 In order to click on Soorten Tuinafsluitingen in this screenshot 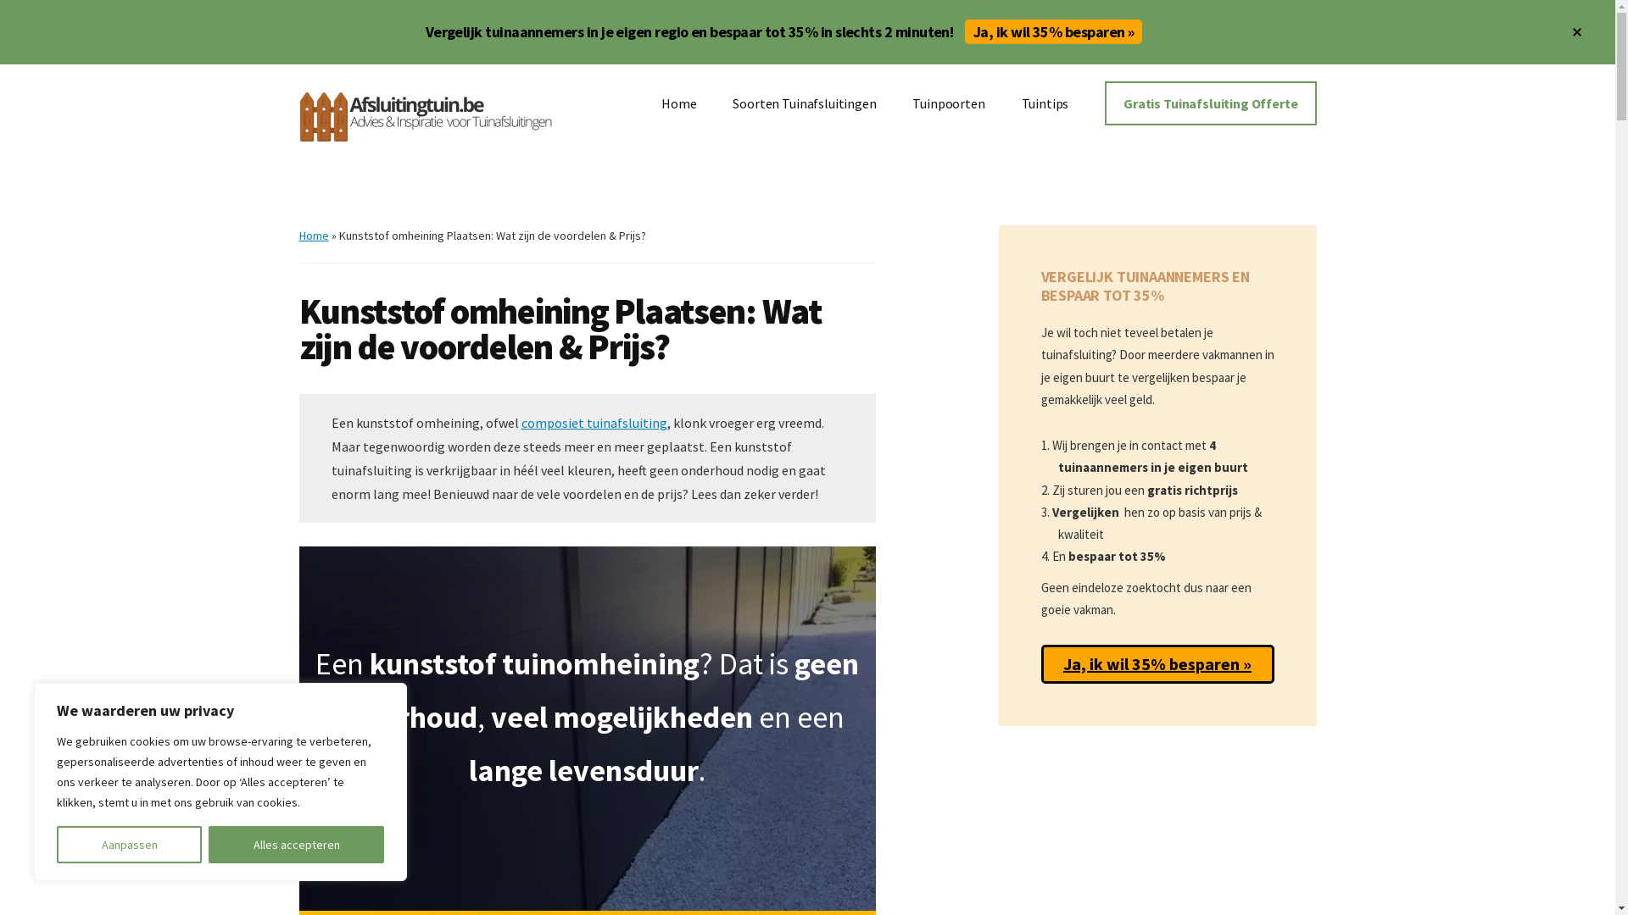, I will do `click(804, 103)`.